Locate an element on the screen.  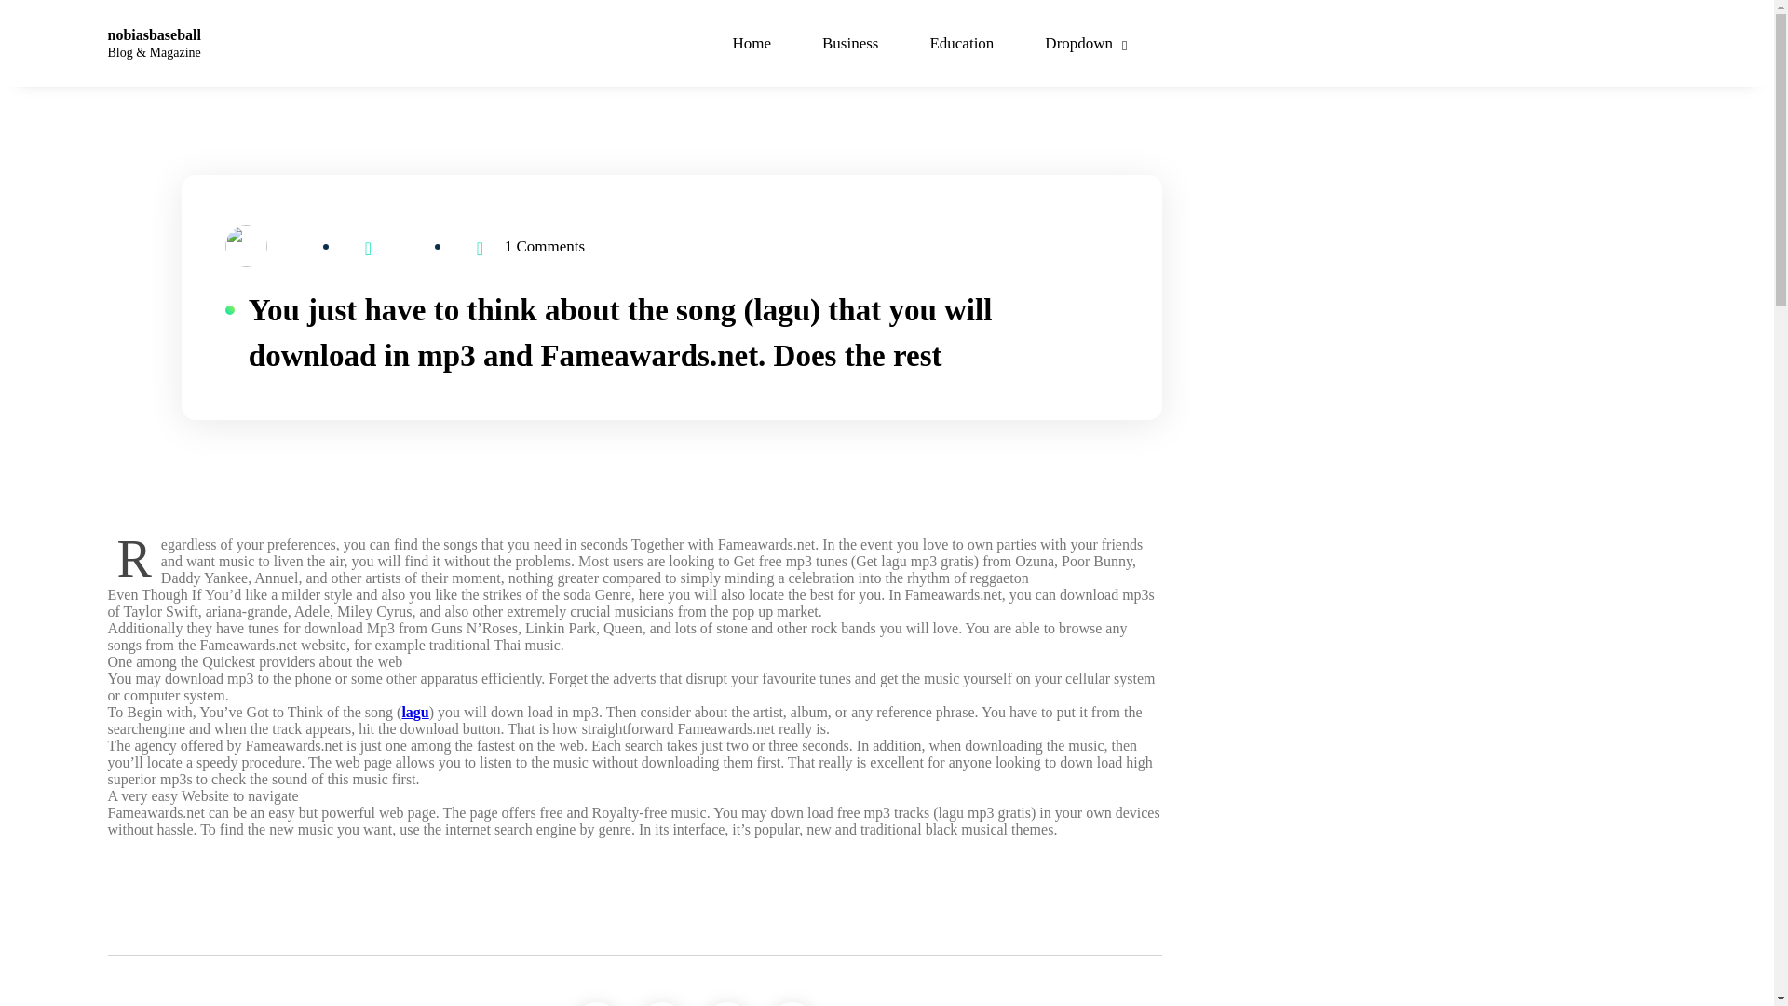
Business is located at coordinates (849, 43).